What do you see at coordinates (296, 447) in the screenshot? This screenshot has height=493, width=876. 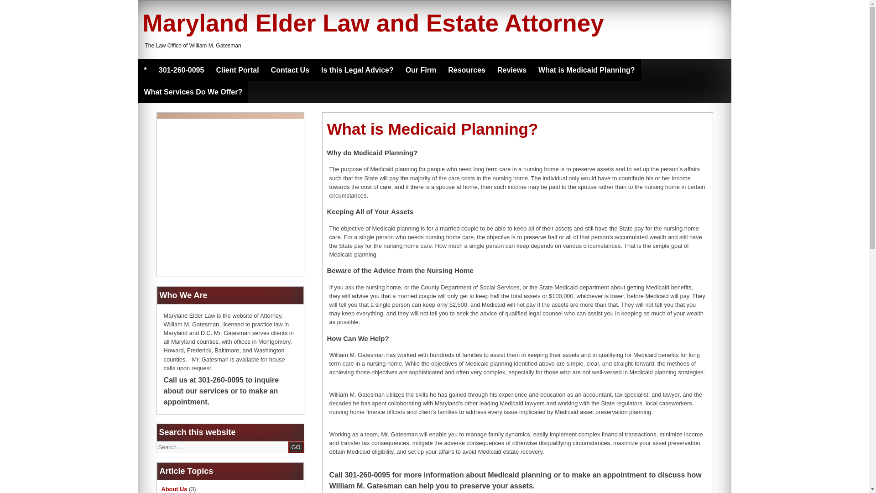 I see `GO` at bounding box center [296, 447].